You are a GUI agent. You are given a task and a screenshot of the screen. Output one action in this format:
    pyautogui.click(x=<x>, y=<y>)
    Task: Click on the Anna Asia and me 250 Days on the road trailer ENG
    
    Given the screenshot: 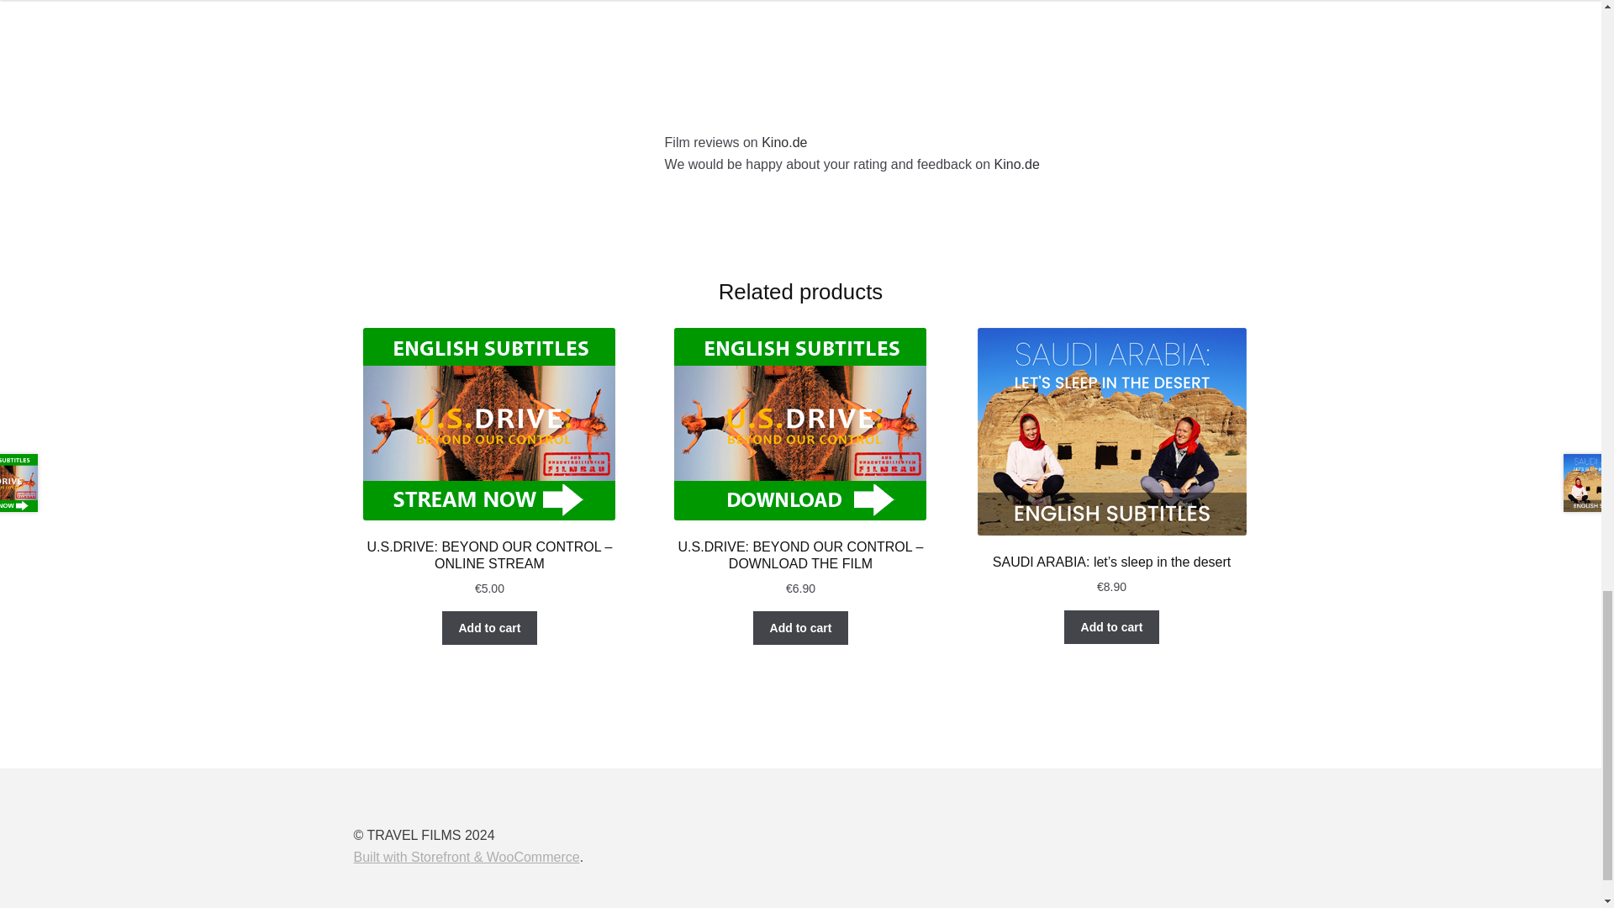 What is the action you would take?
    pyautogui.click(x=957, y=53)
    